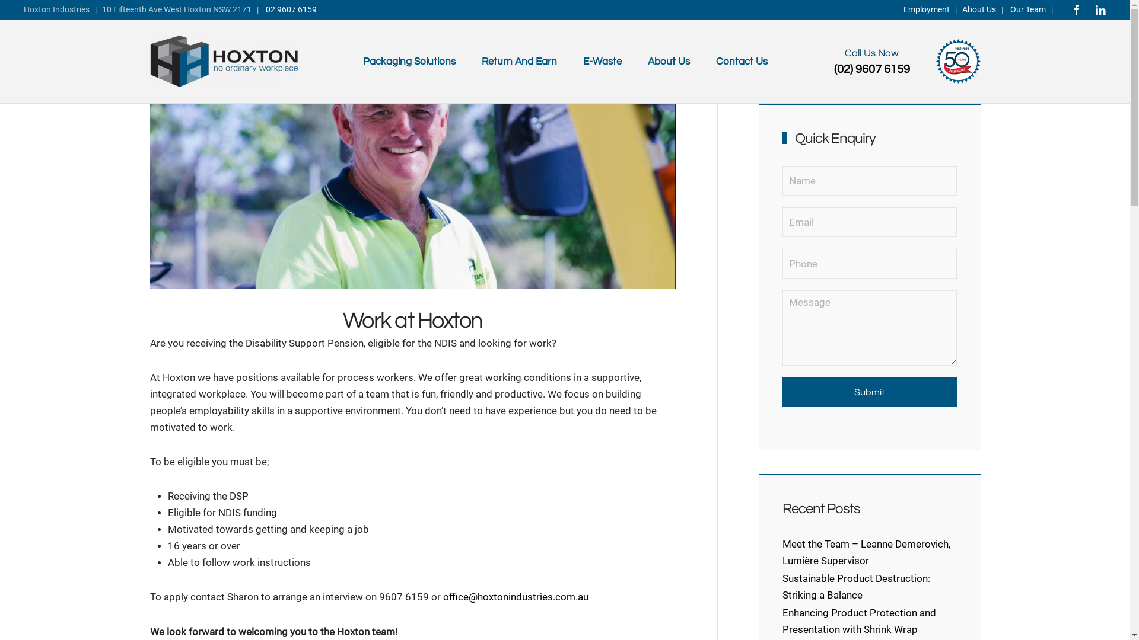  What do you see at coordinates (291, 9) in the screenshot?
I see `02 9607 6159` at bounding box center [291, 9].